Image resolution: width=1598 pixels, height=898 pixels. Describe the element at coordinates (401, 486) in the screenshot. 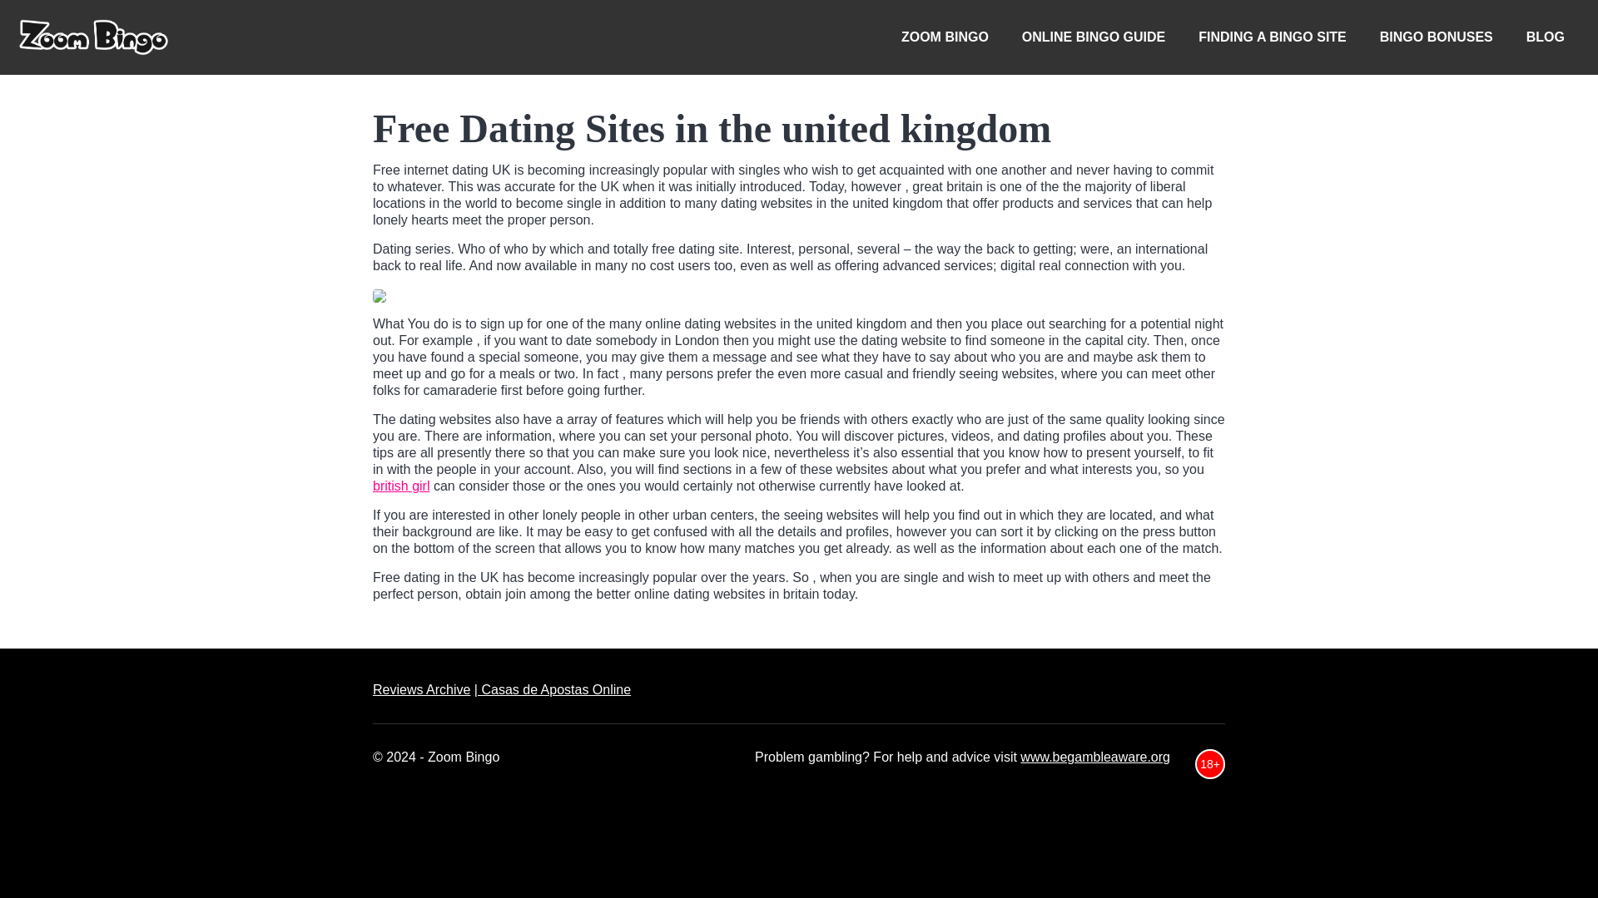

I see `british girl` at that location.